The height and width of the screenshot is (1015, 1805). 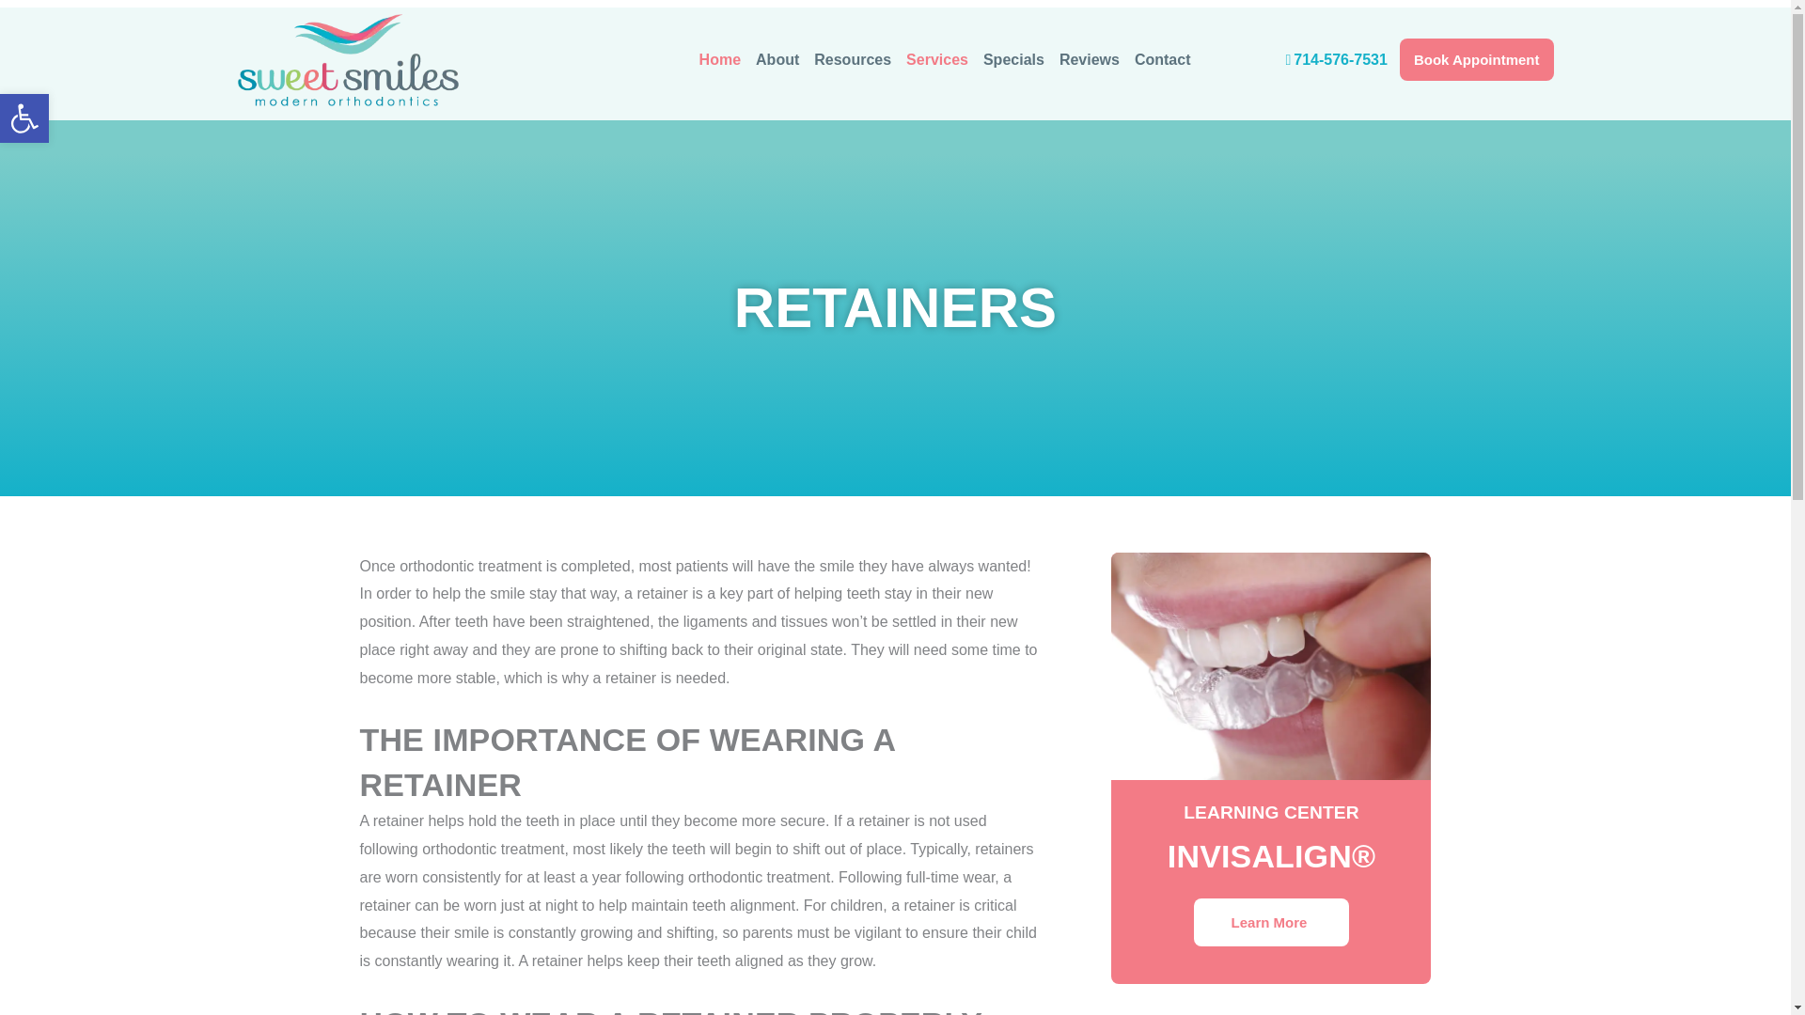 What do you see at coordinates (937, 60) in the screenshot?
I see `Services` at bounding box center [937, 60].